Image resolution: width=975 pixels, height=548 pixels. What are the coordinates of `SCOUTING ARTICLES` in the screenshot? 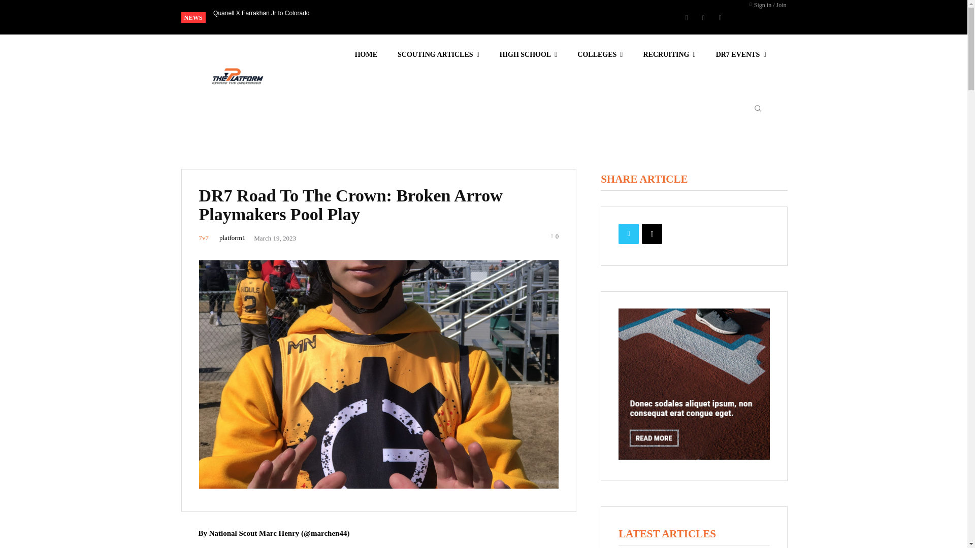 It's located at (439, 55).